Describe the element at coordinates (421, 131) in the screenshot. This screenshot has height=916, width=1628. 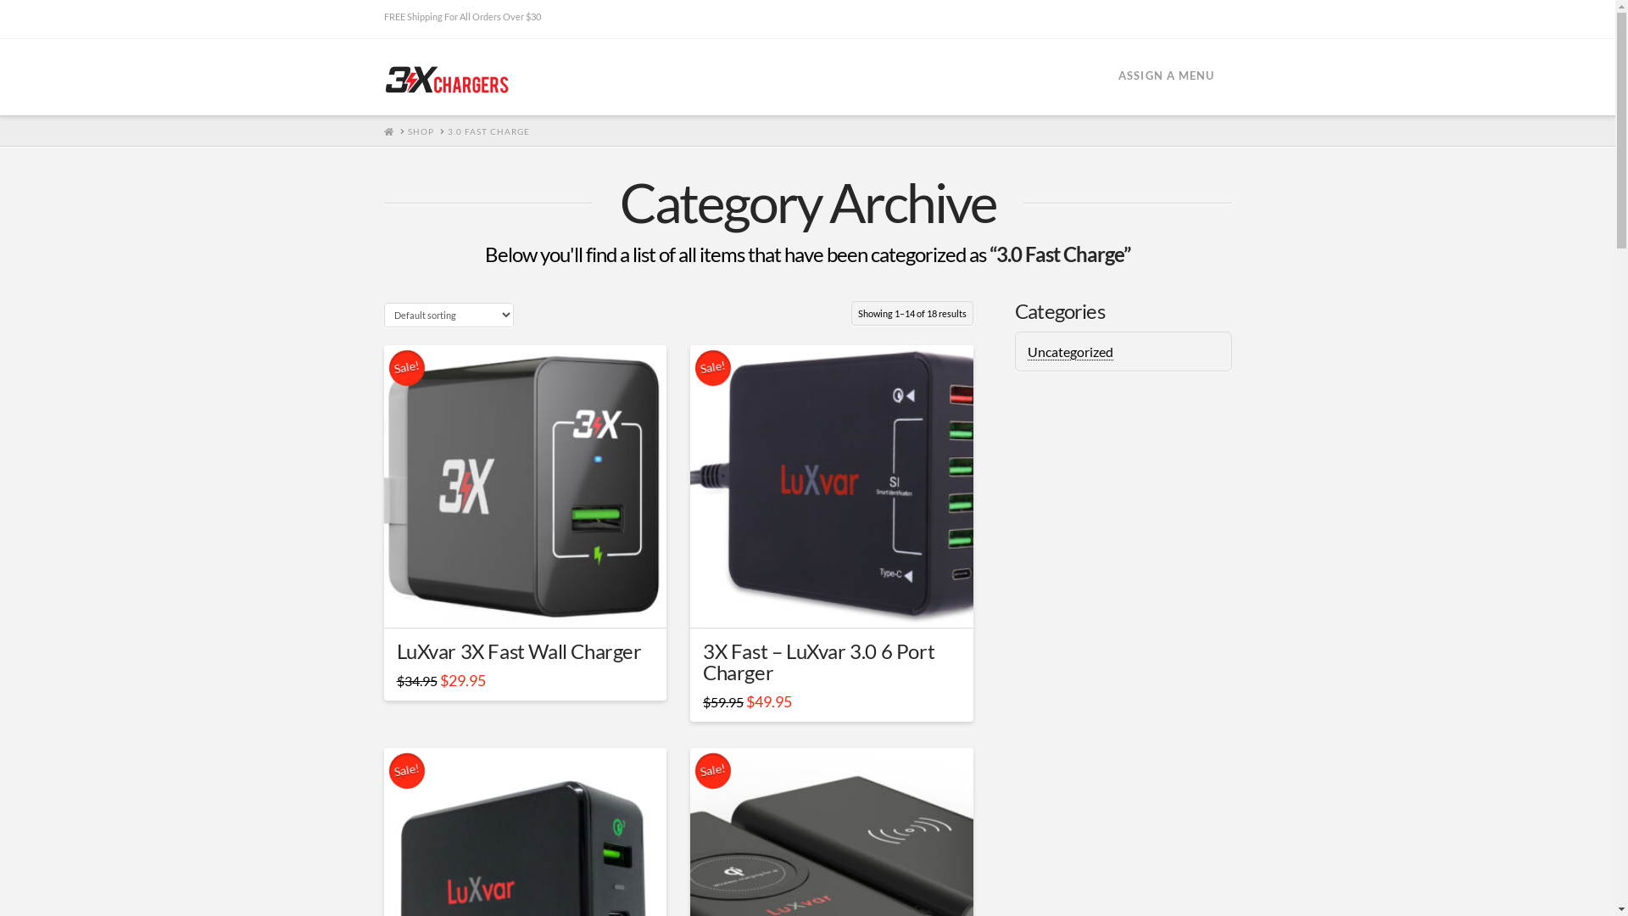
I see `SHOP` at that location.